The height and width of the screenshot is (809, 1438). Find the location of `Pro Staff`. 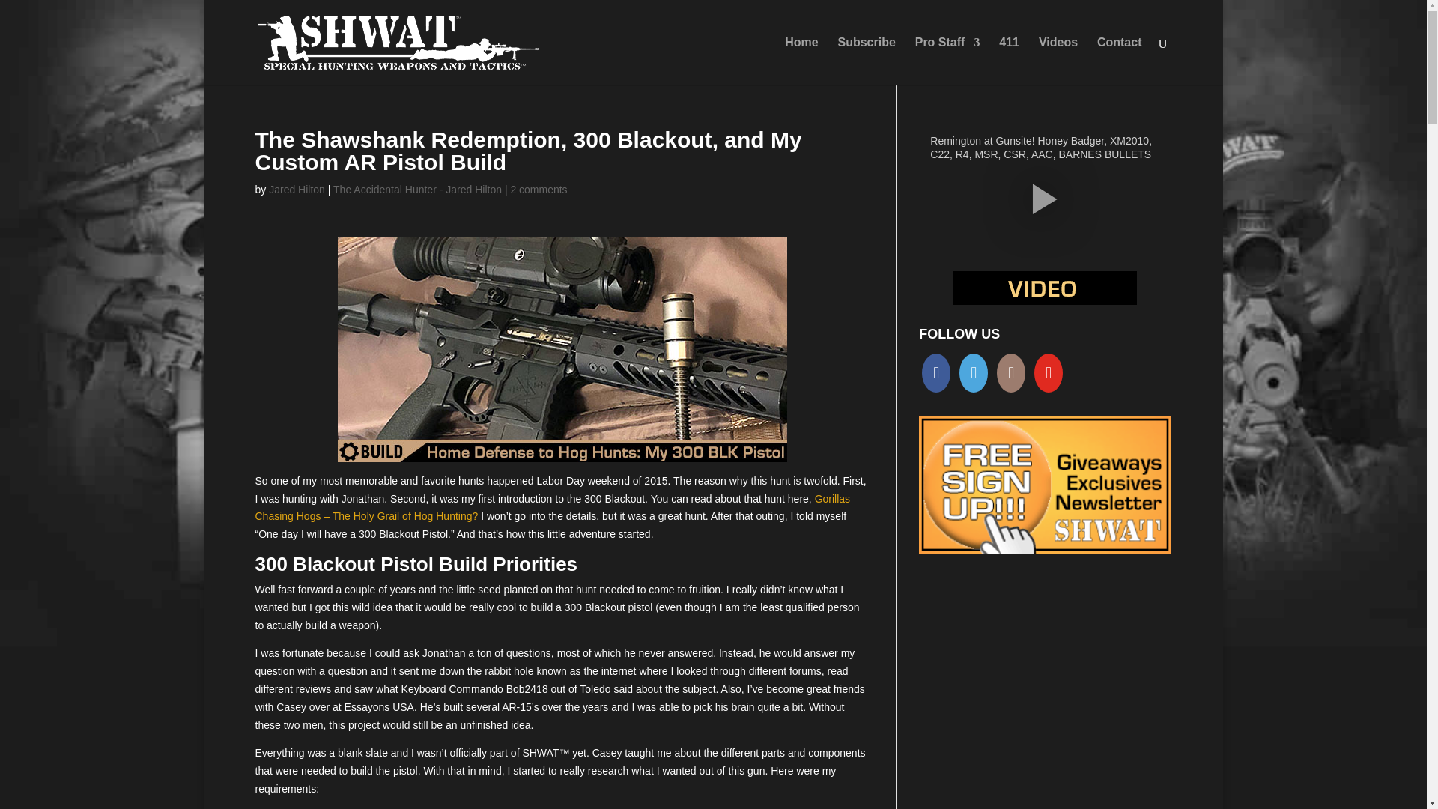

Pro Staff is located at coordinates (947, 61).